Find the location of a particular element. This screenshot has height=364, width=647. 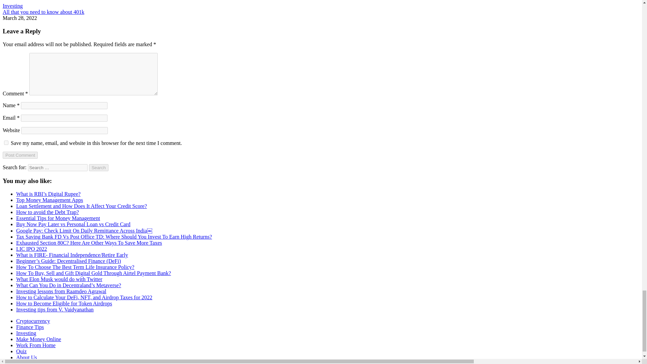

Post Comment is located at coordinates (20, 155).